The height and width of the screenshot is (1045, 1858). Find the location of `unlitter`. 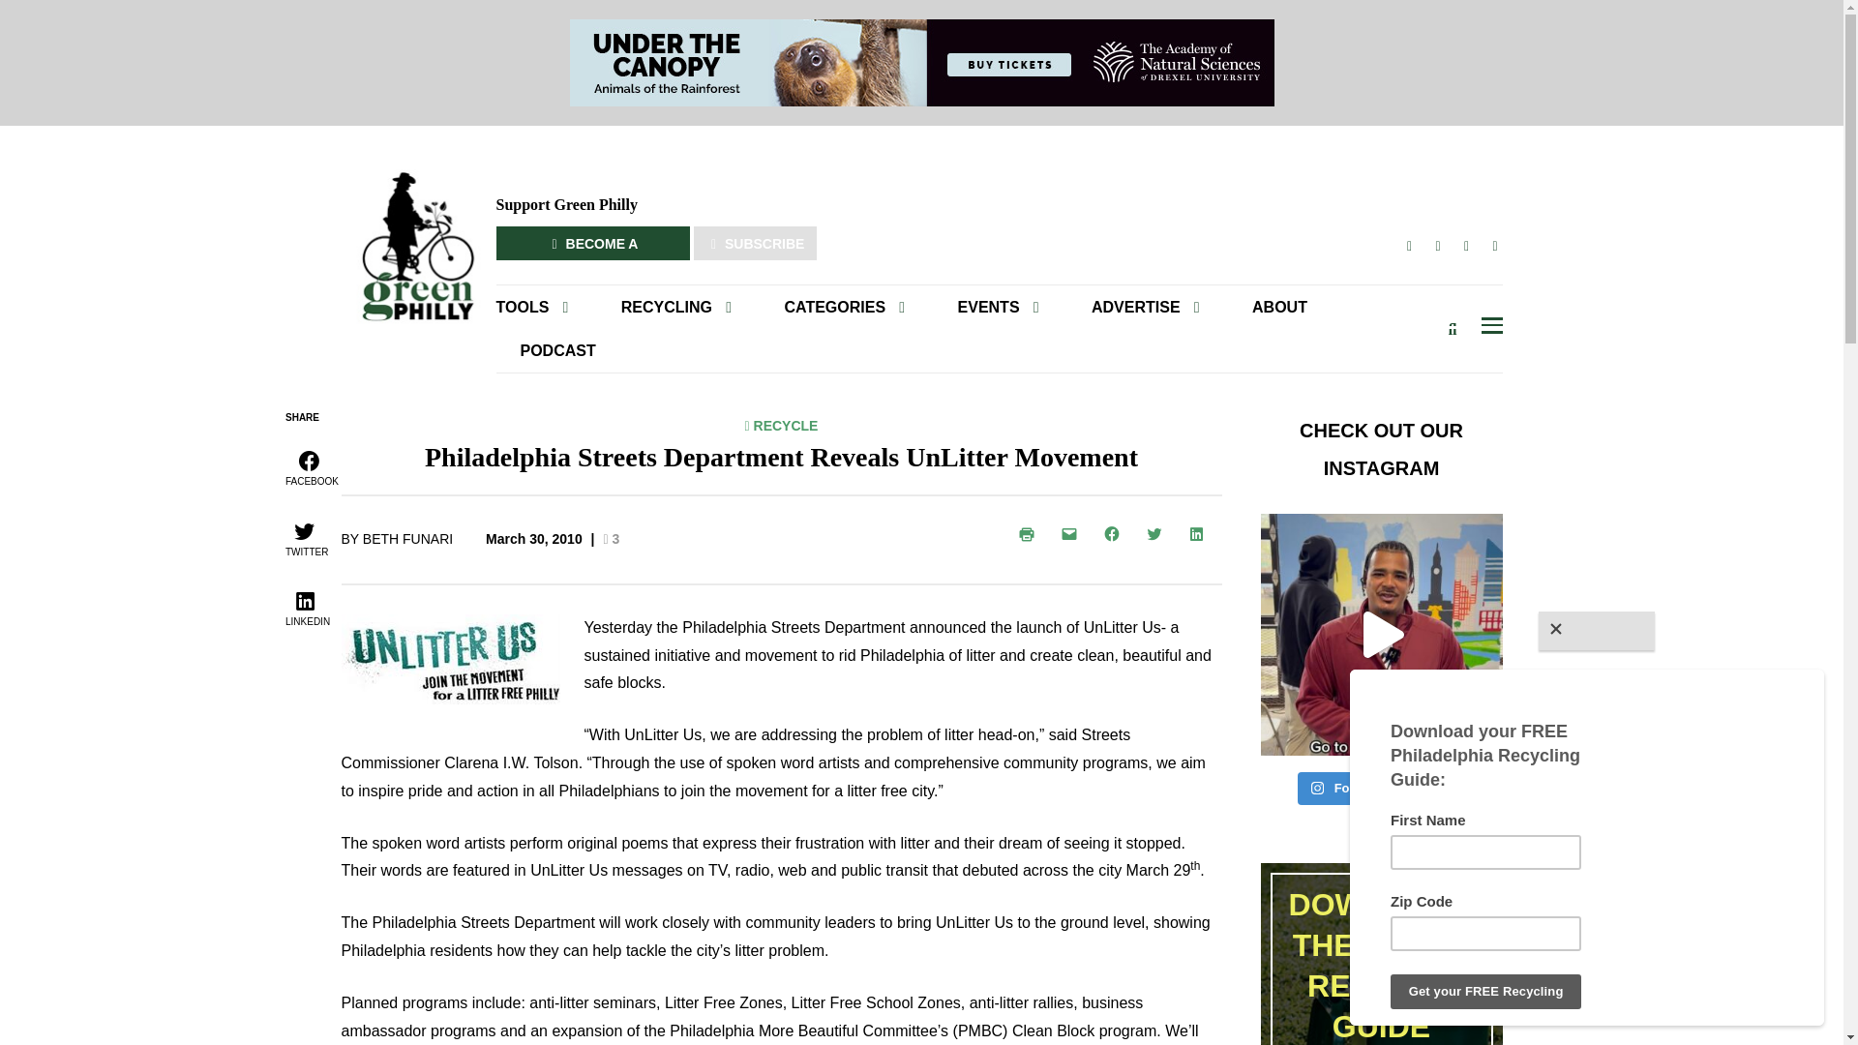

unlitter is located at coordinates (449, 659).